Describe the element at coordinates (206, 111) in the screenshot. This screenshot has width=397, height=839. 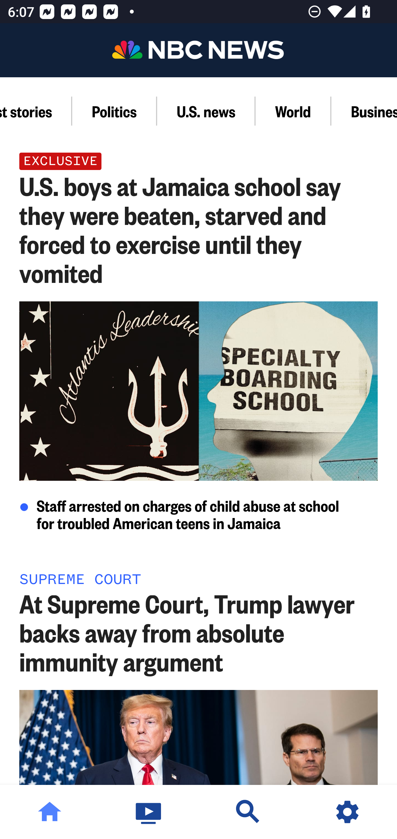
I see `U.S. news Section,U.S. news` at that location.